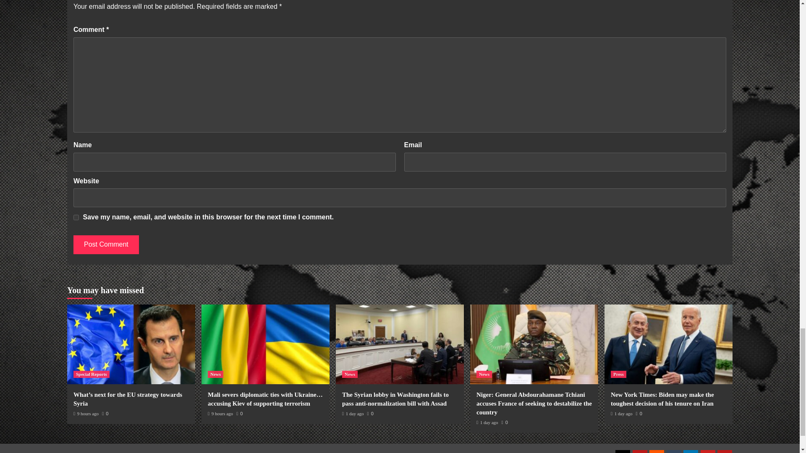  Describe the element at coordinates (106, 244) in the screenshot. I see `Post Comment` at that location.